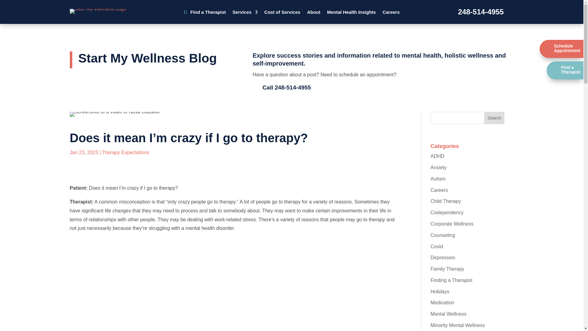 Image resolution: width=588 pixels, height=331 pixels. What do you see at coordinates (115, 114) in the screenshot?
I see `My-project-38 copy` at bounding box center [115, 114].